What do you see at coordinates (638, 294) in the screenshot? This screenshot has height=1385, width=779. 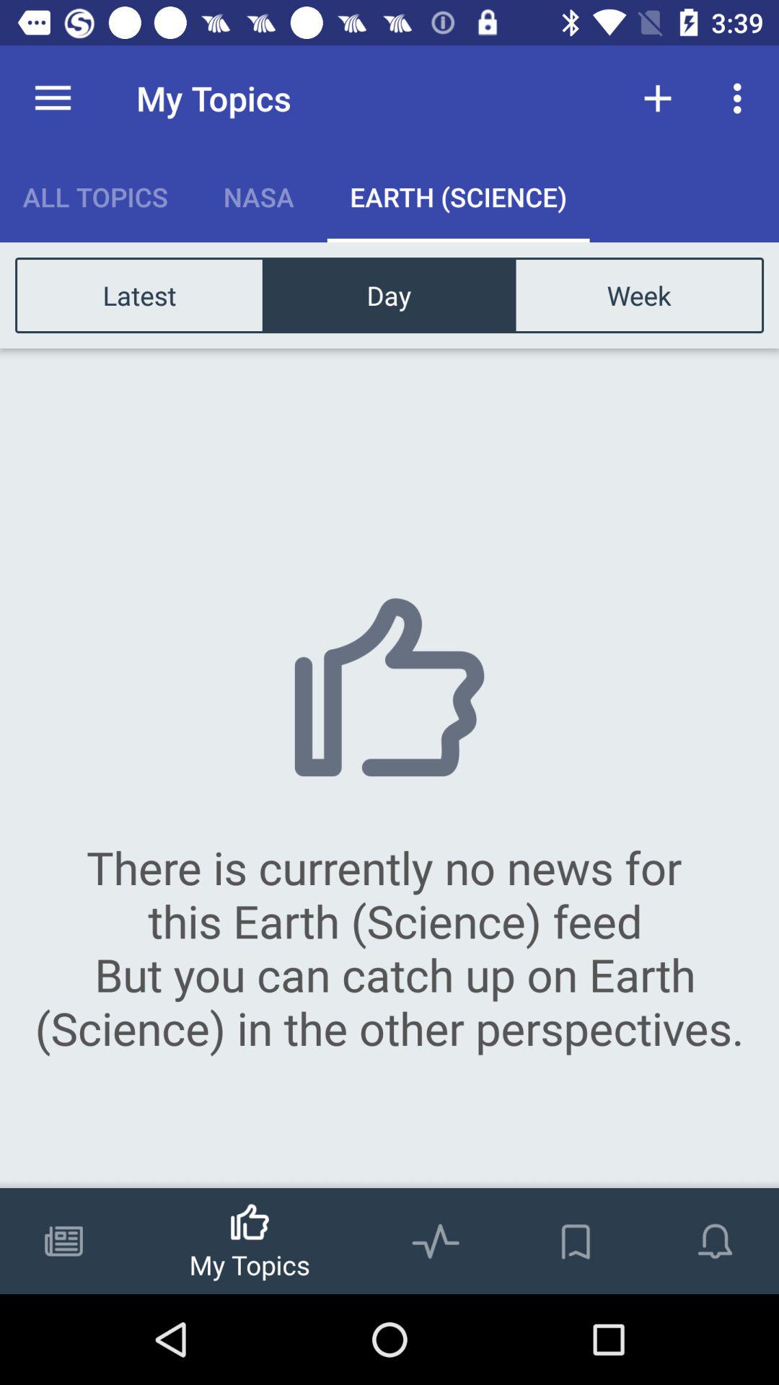 I see `swipe to week item` at bounding box center [638, 294].